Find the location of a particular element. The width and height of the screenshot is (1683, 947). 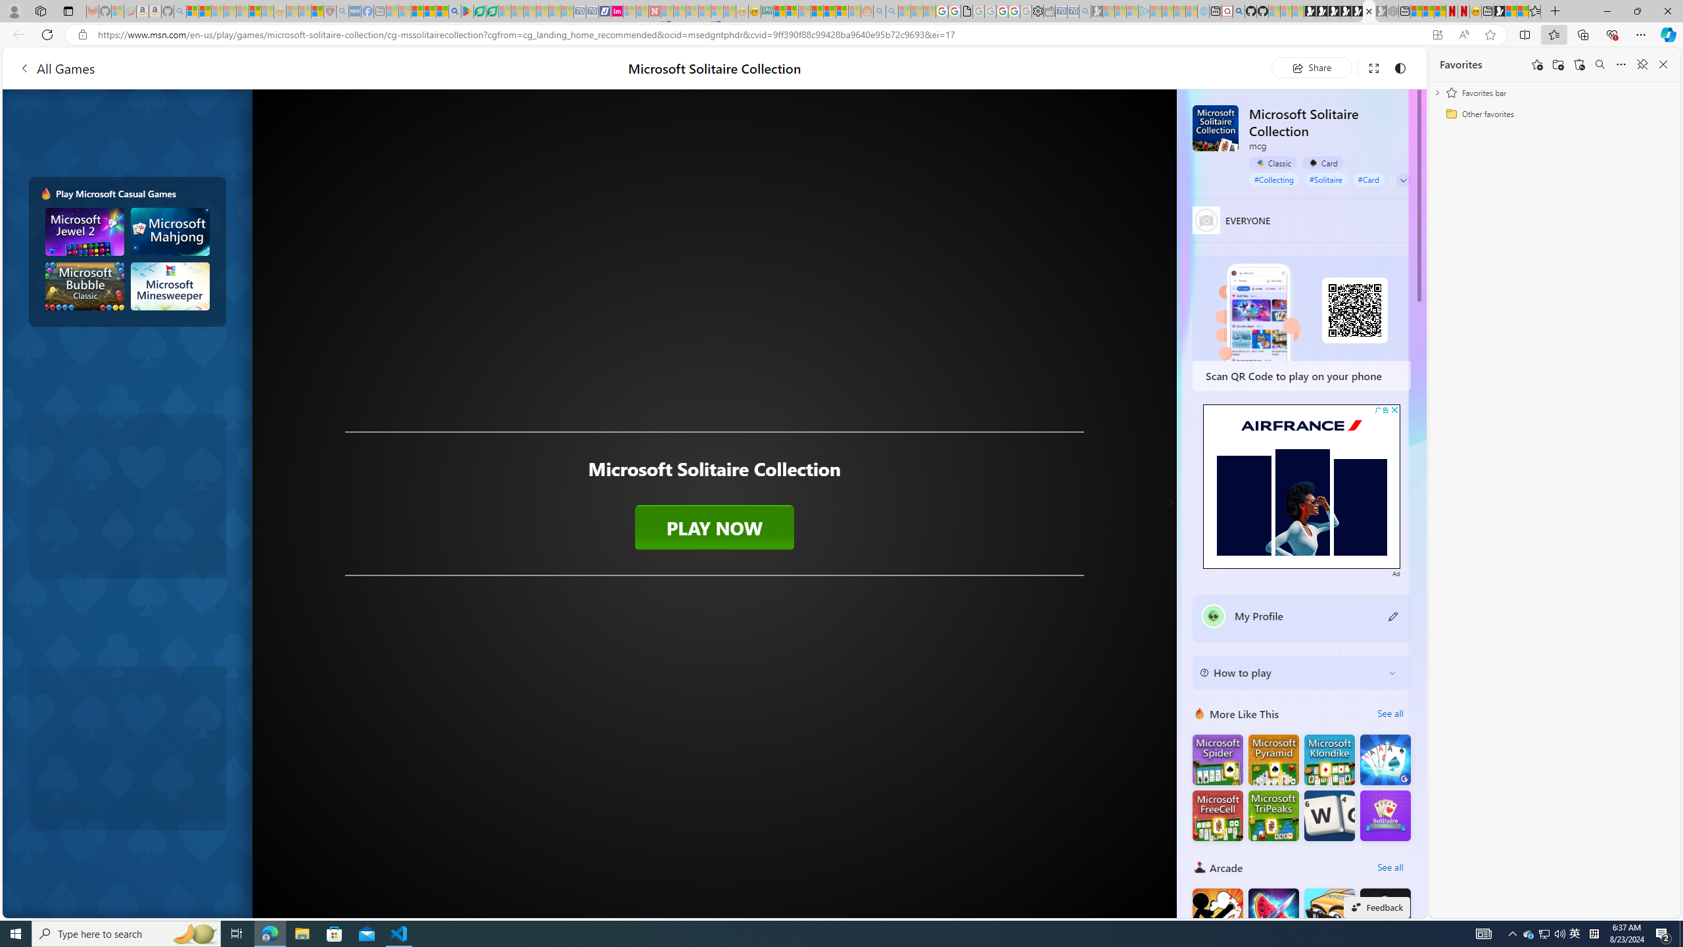

Play Free Online Games | Games from Microsoft Start is located at coordinates (1309, 11).